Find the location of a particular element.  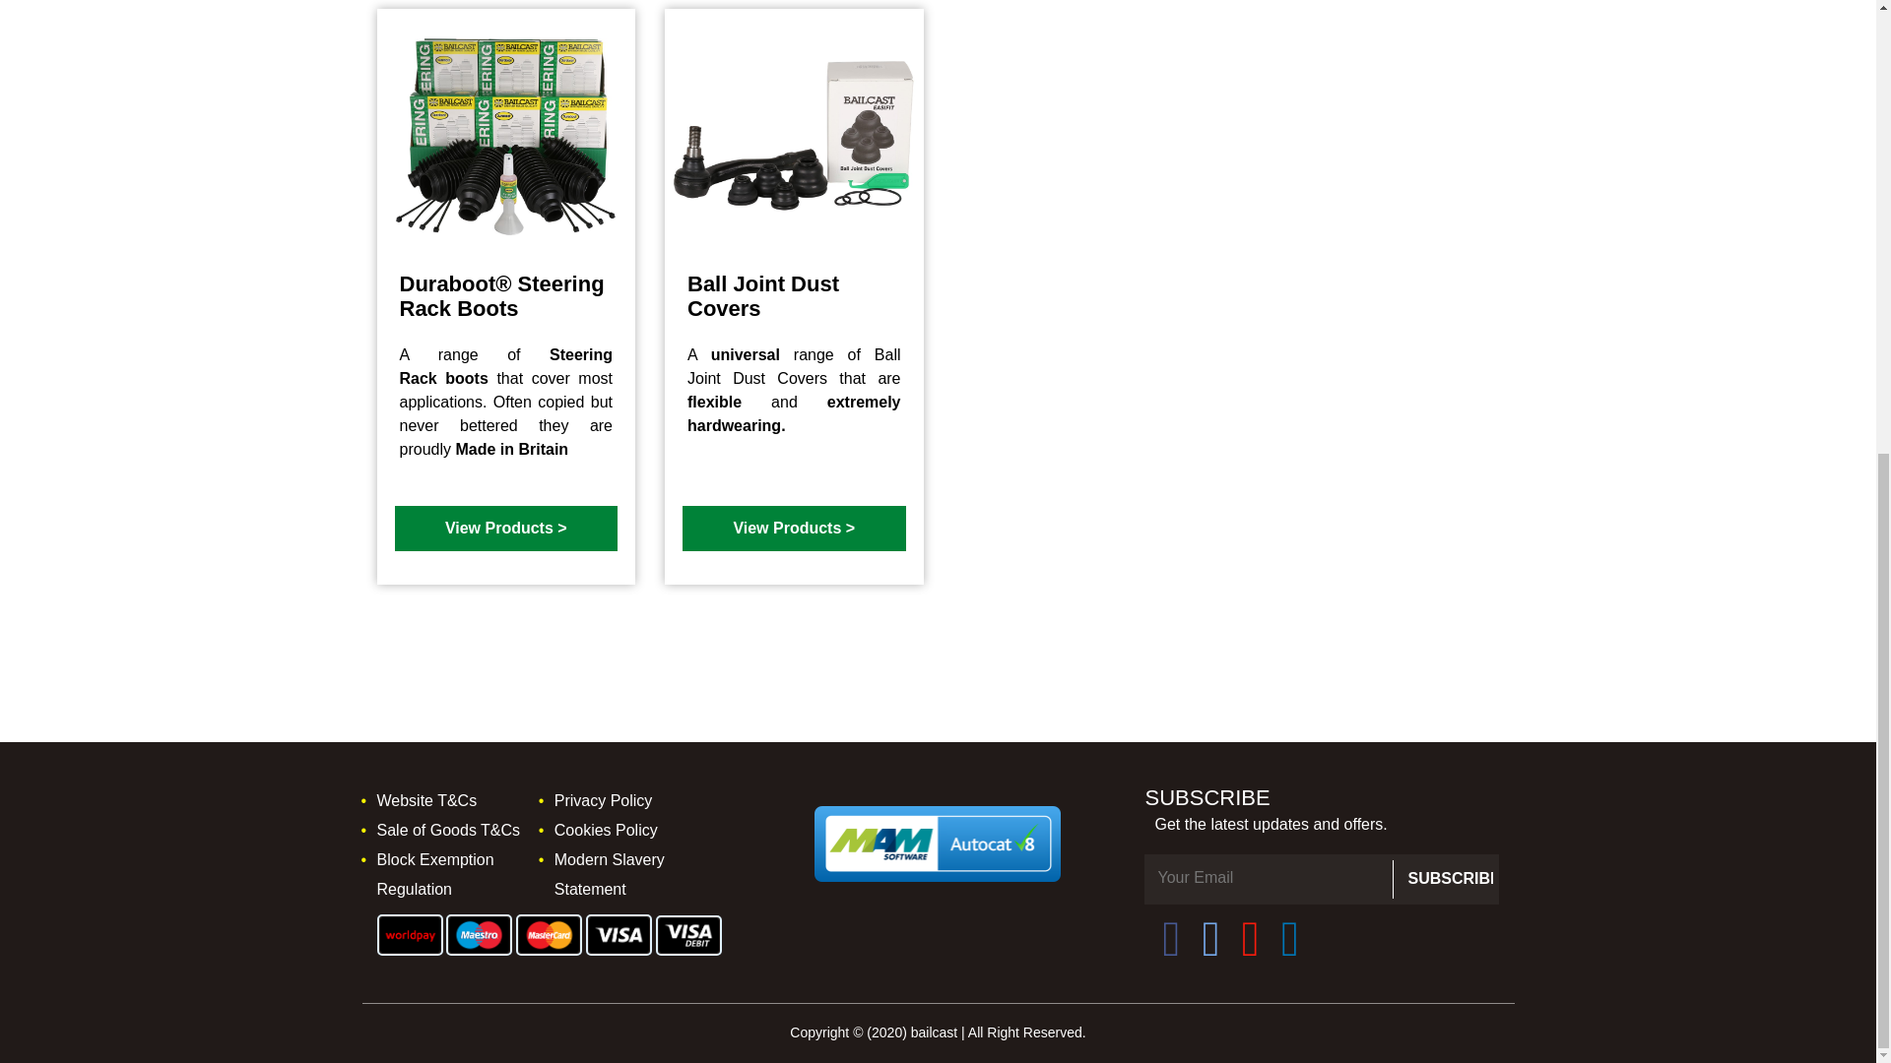

Block Exemption Regulation is located at coordinates (435, 874).